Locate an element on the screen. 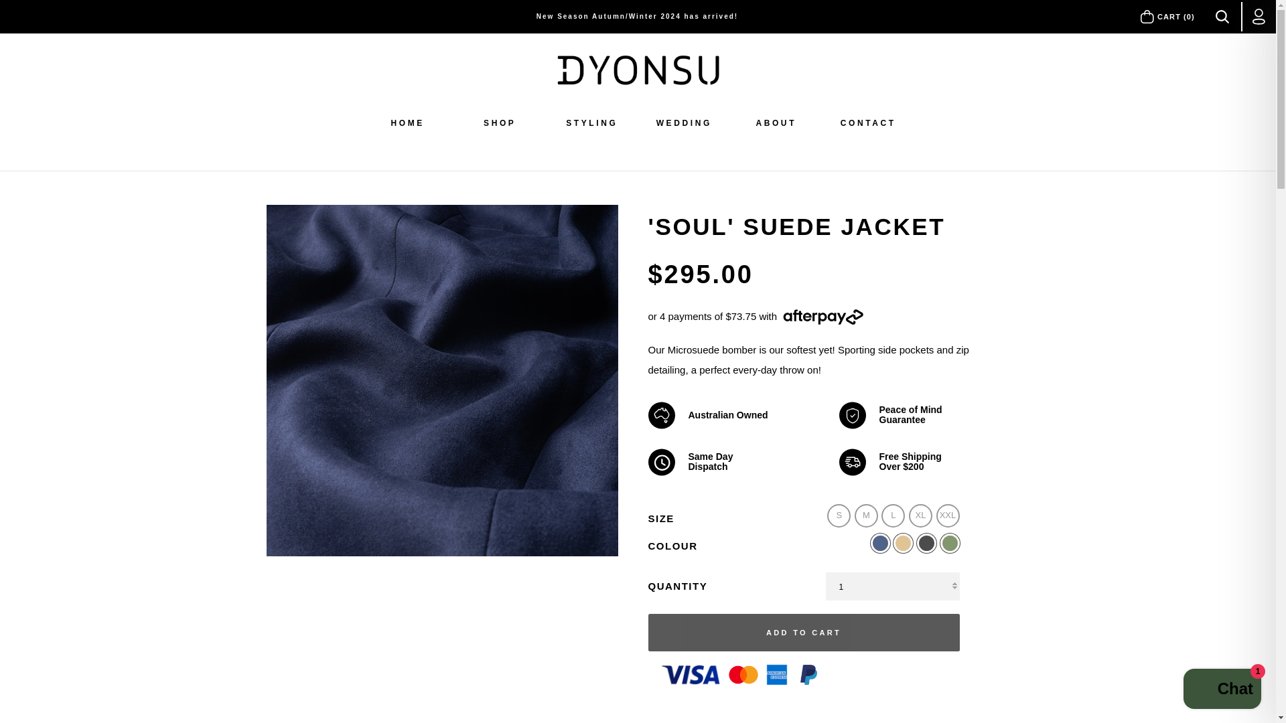 Image resolution: width=1286 pixels, height=723 pixels. L is located at coordinates (893, 515).